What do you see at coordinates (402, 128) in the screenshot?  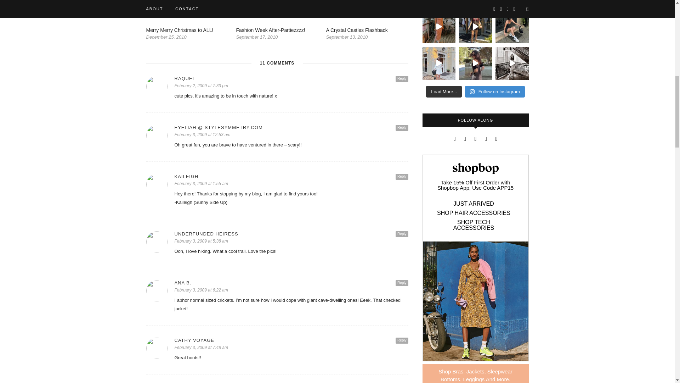 I see `Reply` at bounding box center [402, 128].